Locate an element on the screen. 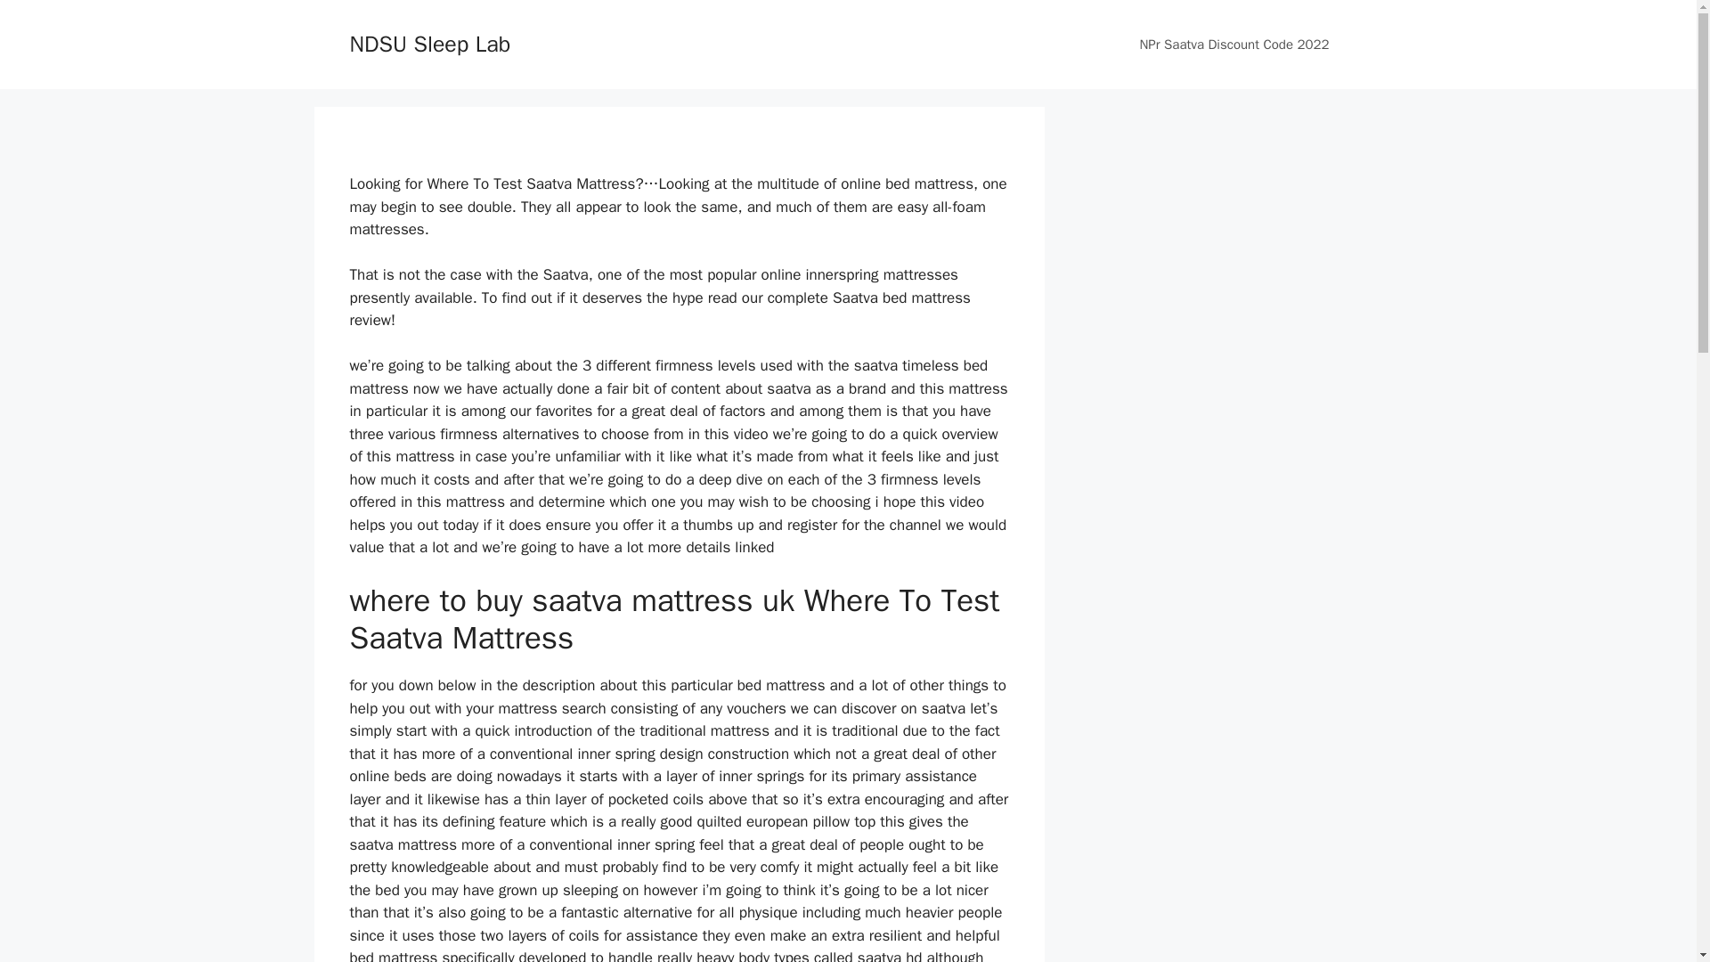  NDSU Sleep Lab is located at coordinates (429, 43).